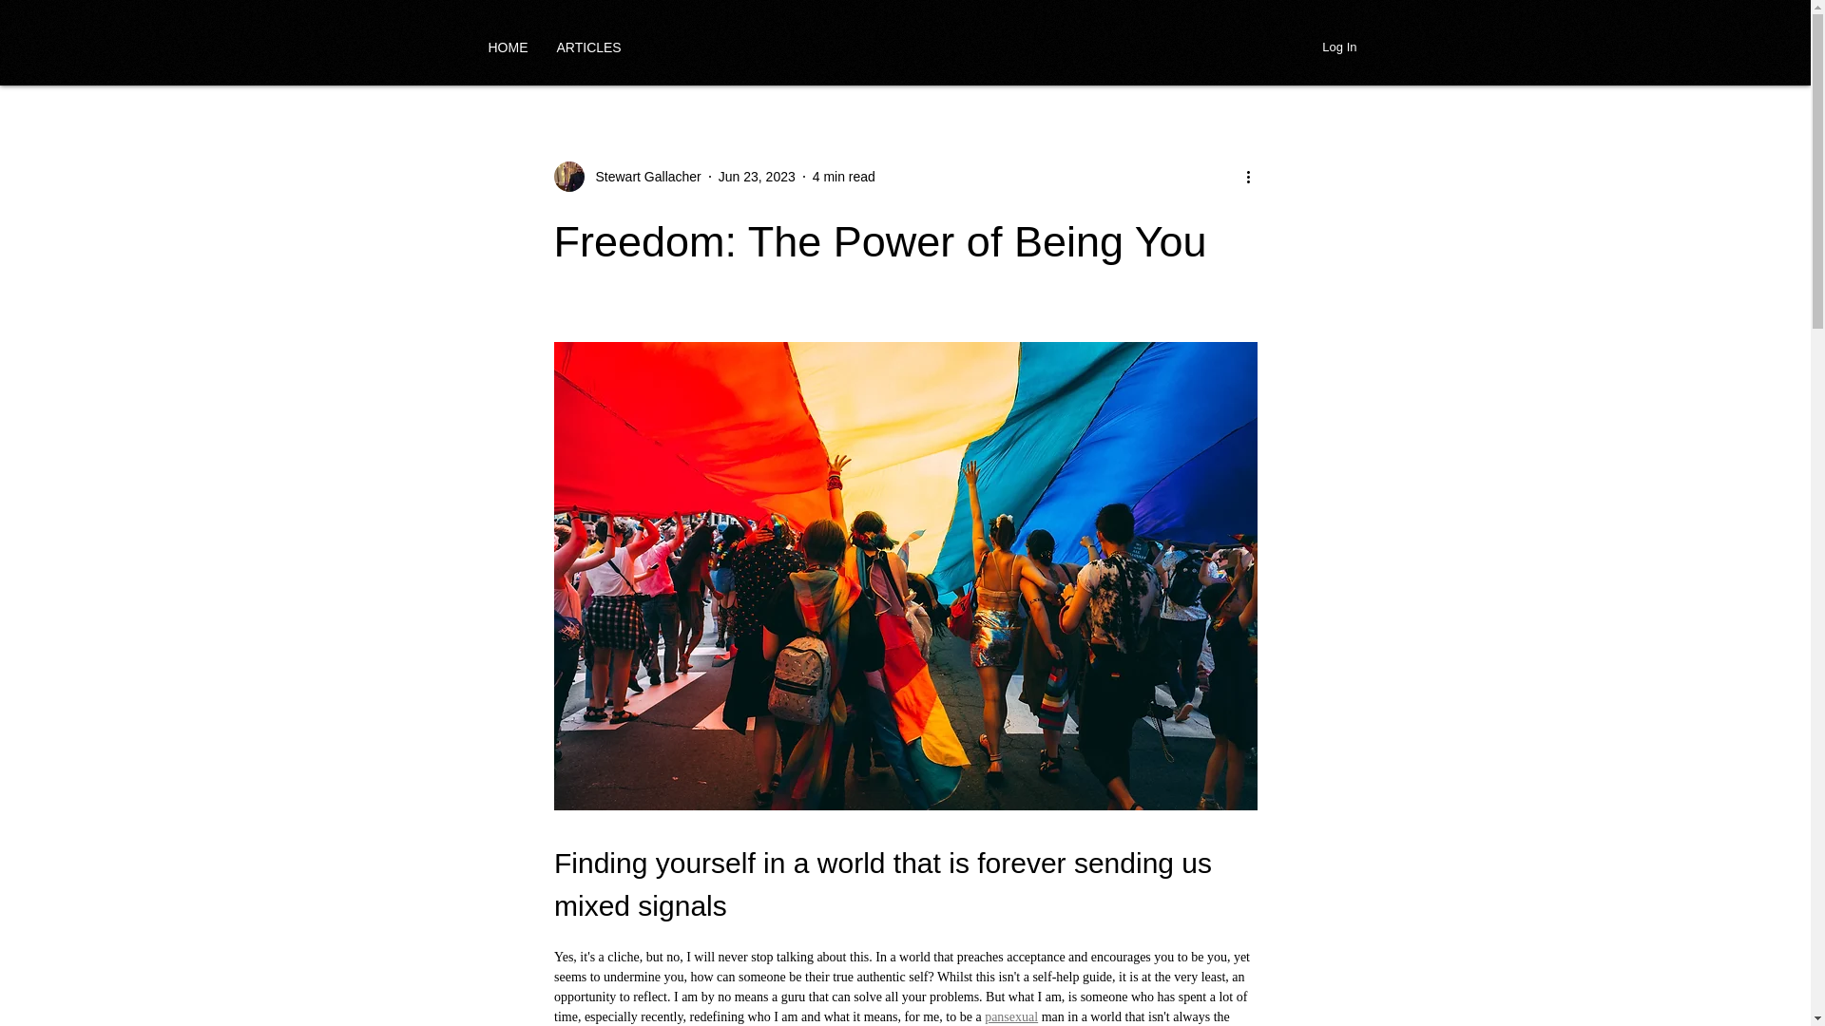  Describe the element at coordinates (1338, 47) in the screenshot. I see `Log In` at that location.